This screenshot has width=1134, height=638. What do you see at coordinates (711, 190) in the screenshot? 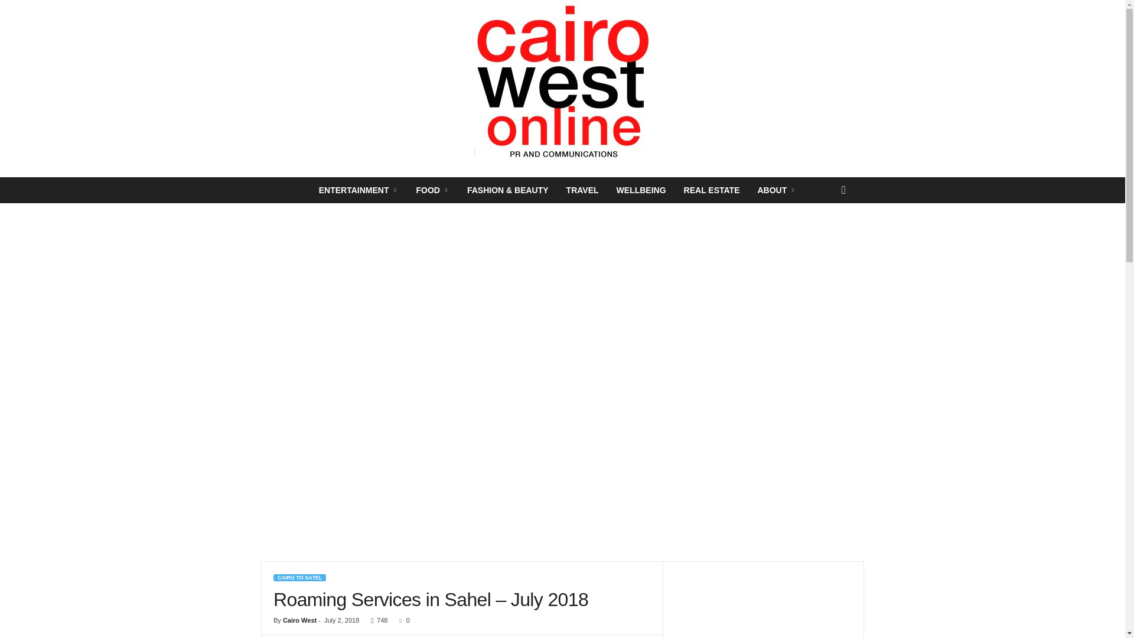
I see `REAL ESTATE` at bounding box center [711, 190].